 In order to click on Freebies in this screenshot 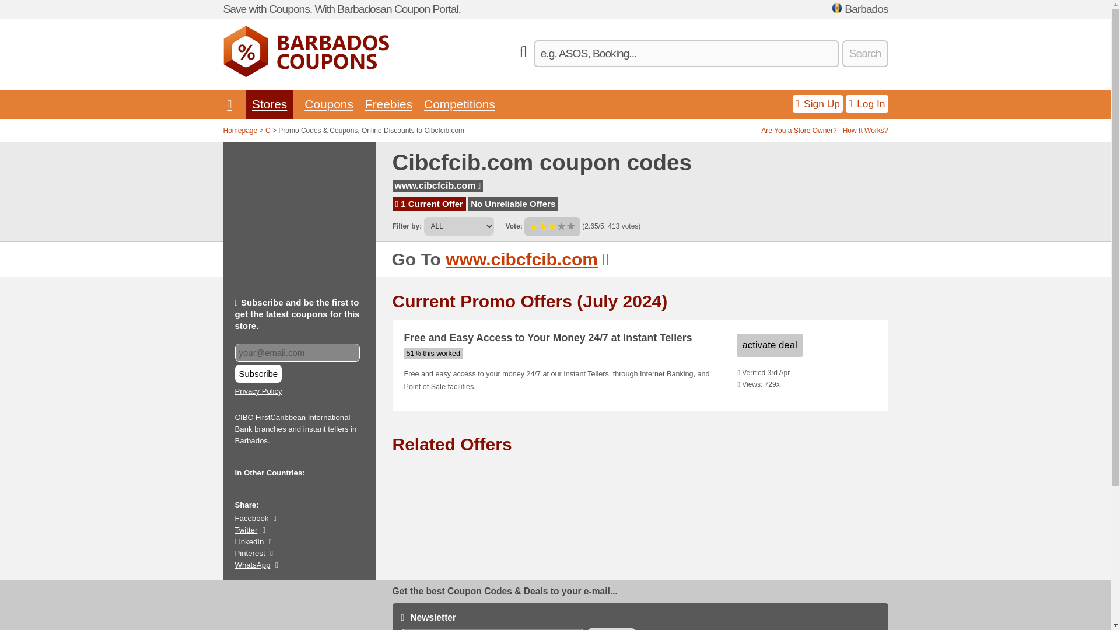, I will do `click(388, 104)`.